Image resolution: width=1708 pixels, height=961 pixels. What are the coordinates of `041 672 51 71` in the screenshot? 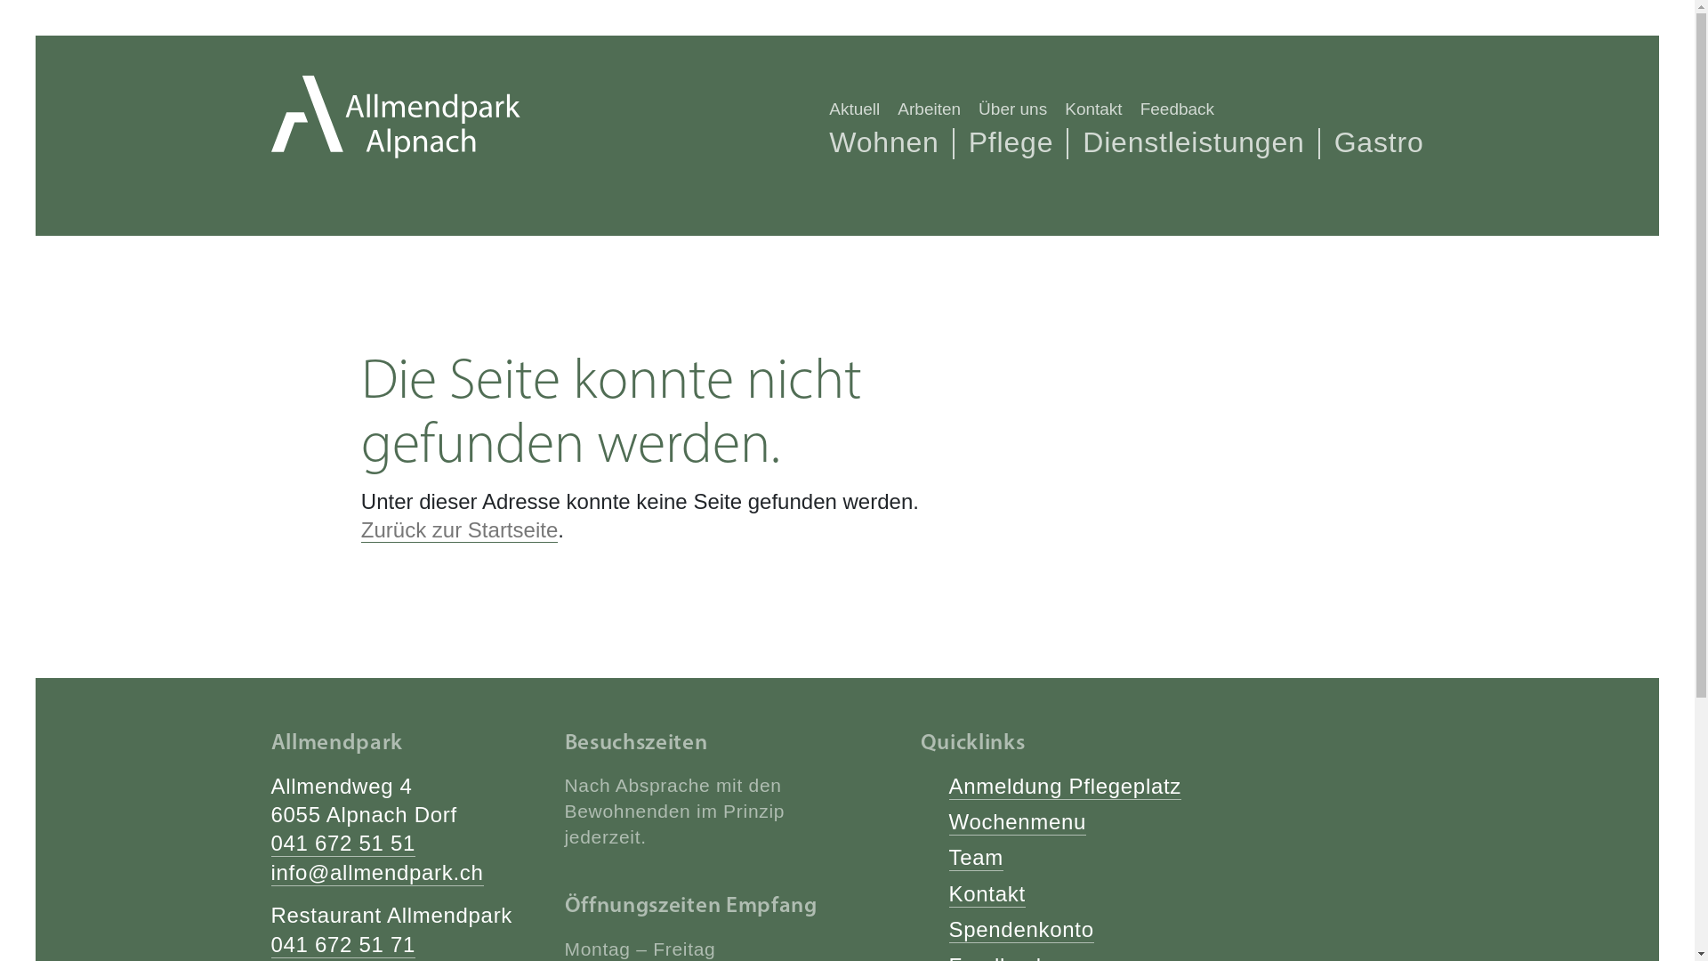 It's located at (343, 945).